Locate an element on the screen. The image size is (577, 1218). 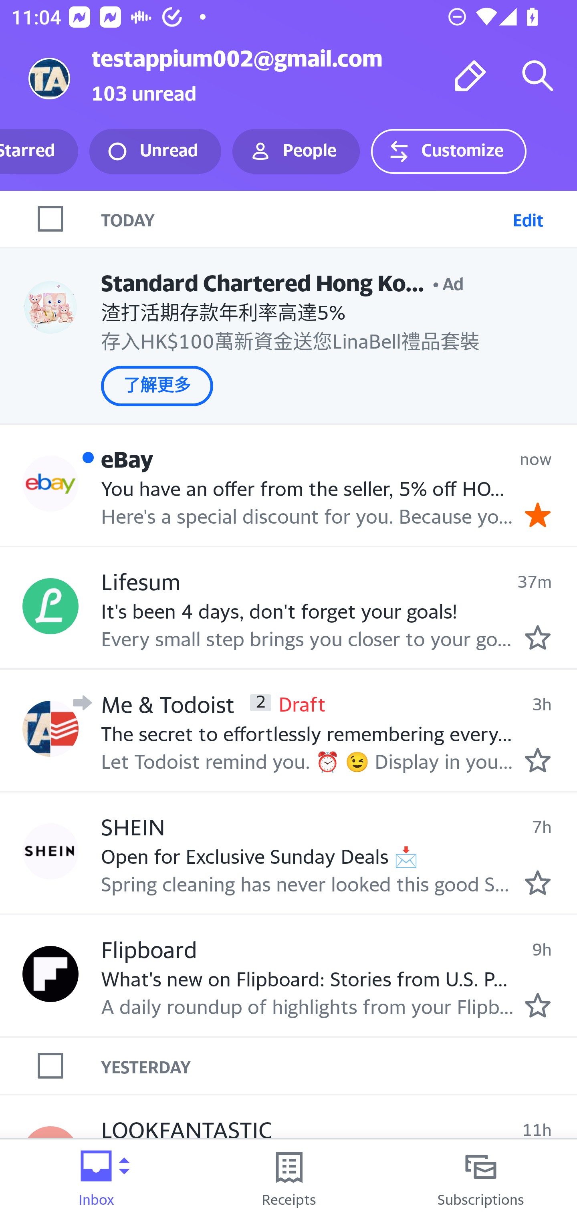
Mark as starred. is located at coordinates (538, 1005).